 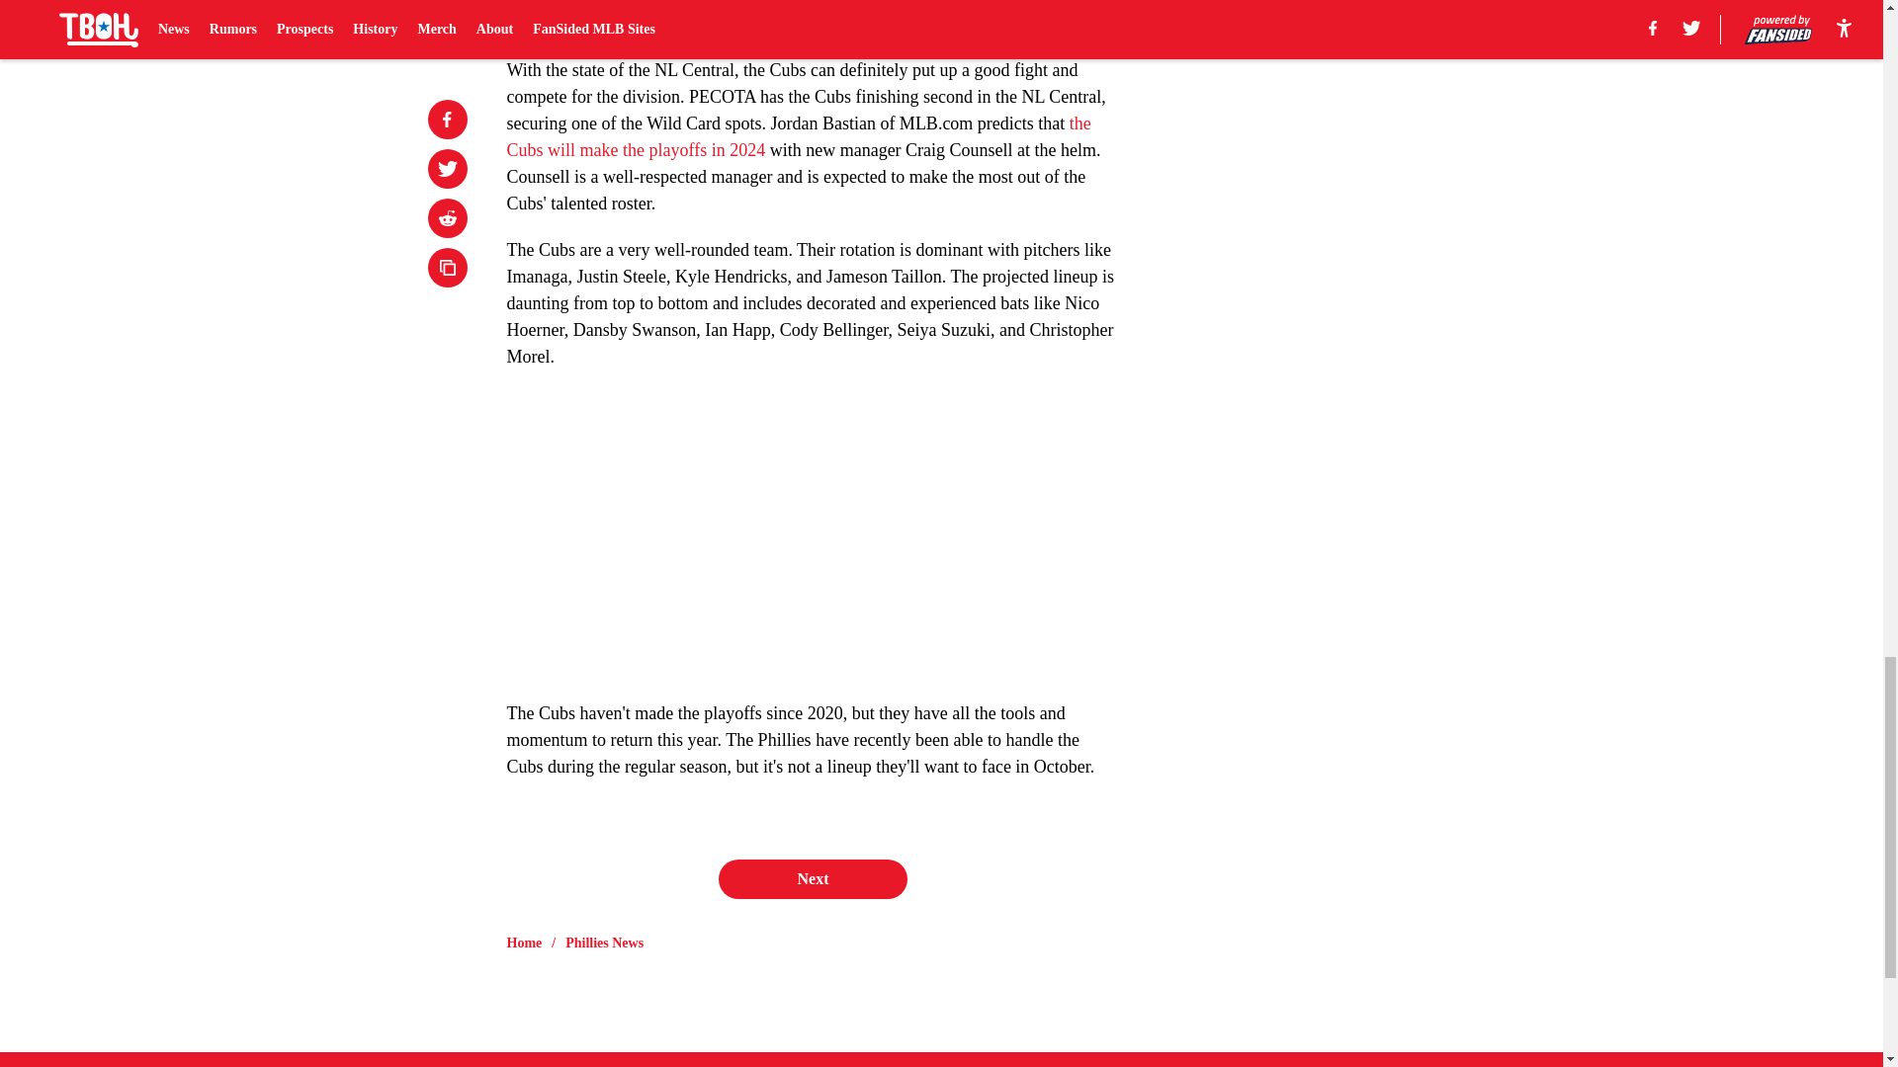 I want to click on the Cubs will make the playoffs in 2024, so click(x=798, y=136).